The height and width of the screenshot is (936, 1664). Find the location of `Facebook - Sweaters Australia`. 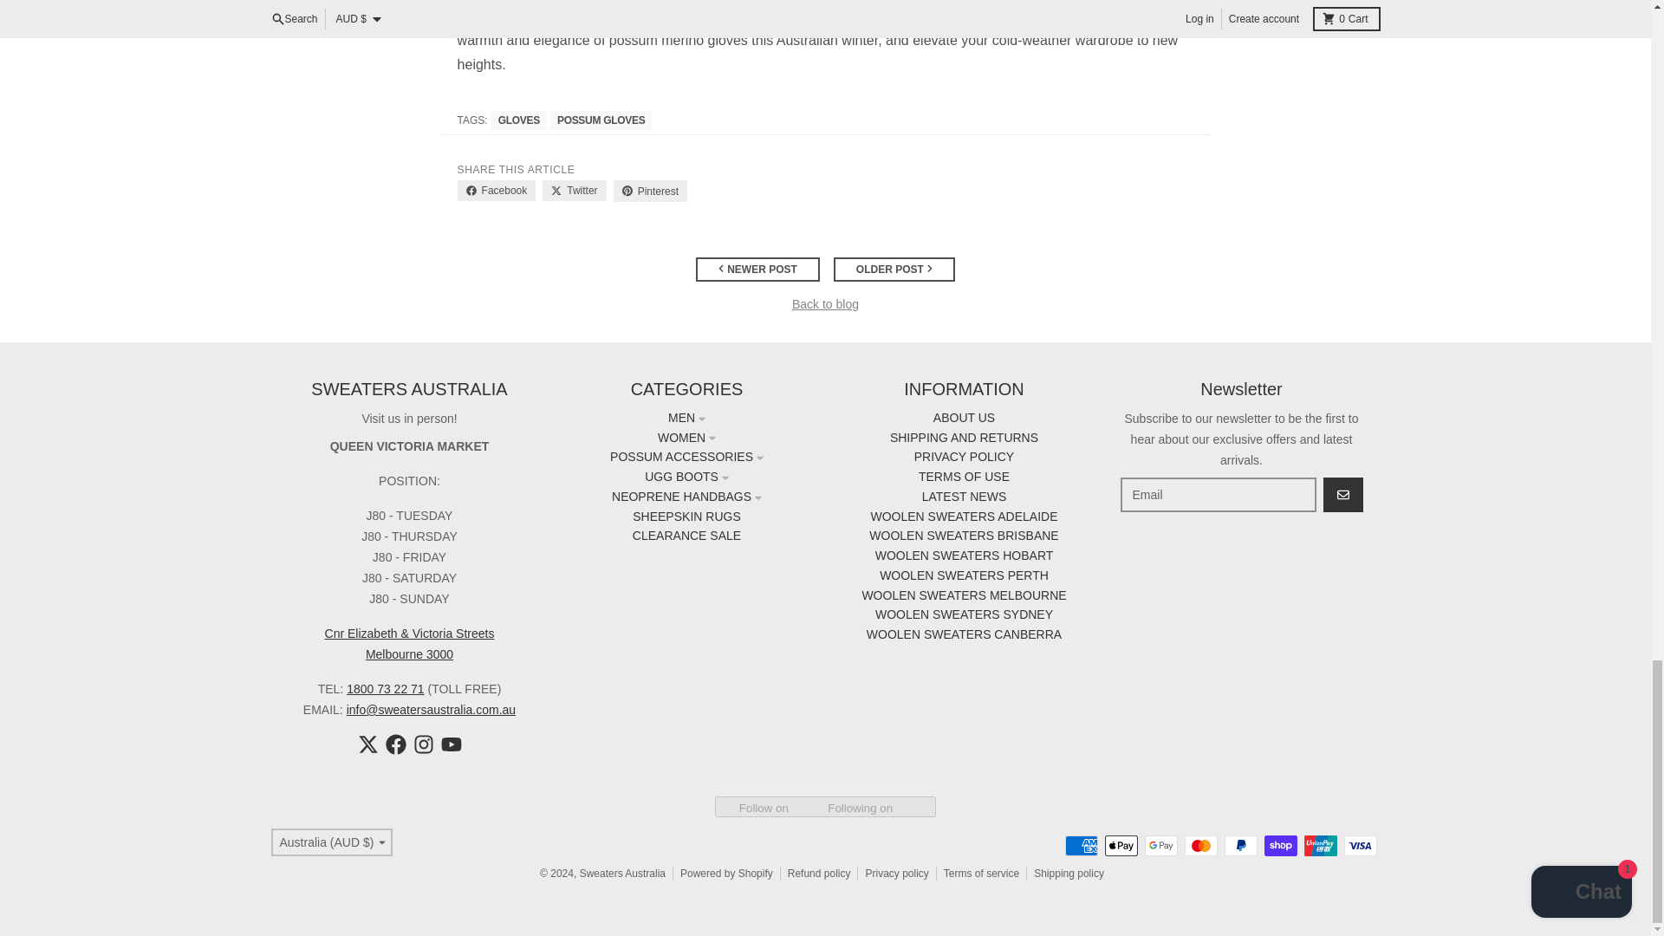

Facebook - Sweaters Australia is located at coordinates (395, 744).